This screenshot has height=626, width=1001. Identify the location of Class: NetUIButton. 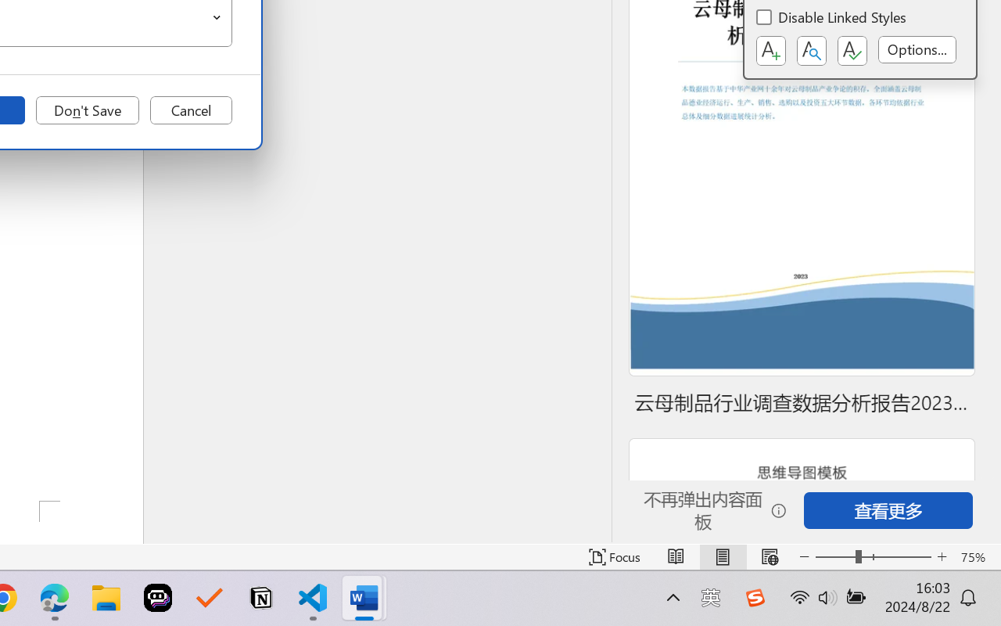
(852, 51).